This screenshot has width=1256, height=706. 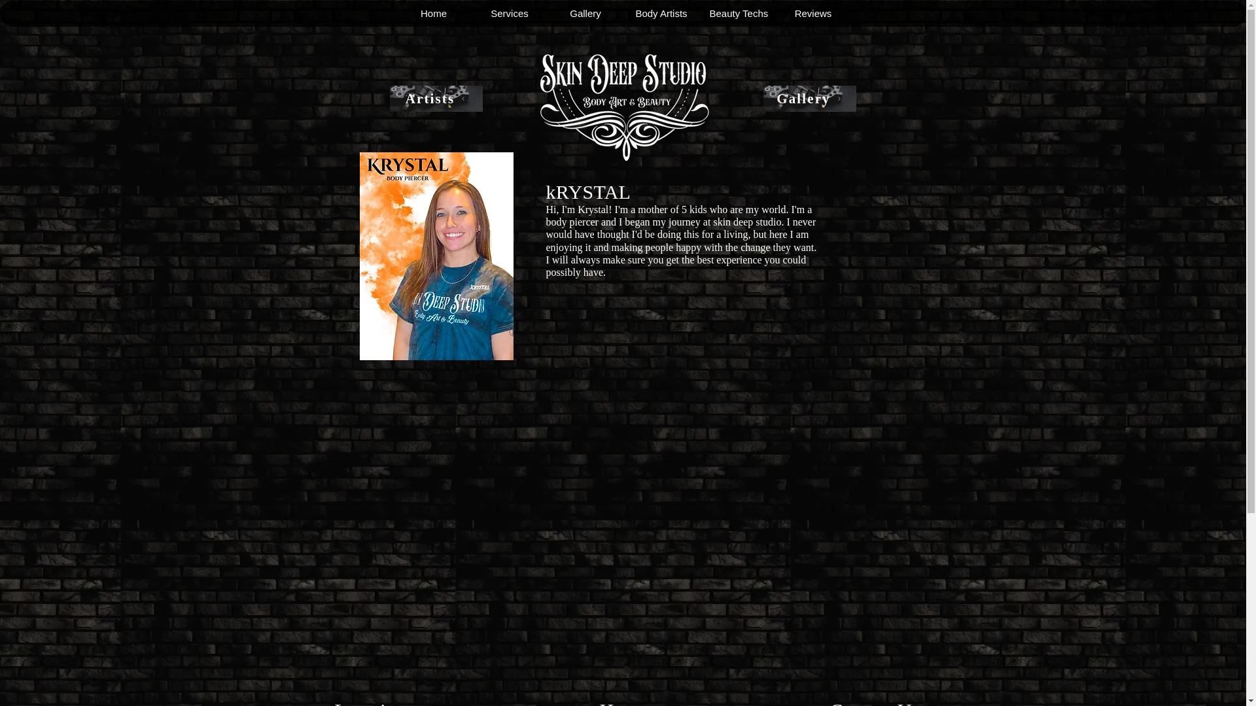 What do you see at coordinates (809, 98) in the screenshot?
I see `Gallery` at bounding box center [809, 98].